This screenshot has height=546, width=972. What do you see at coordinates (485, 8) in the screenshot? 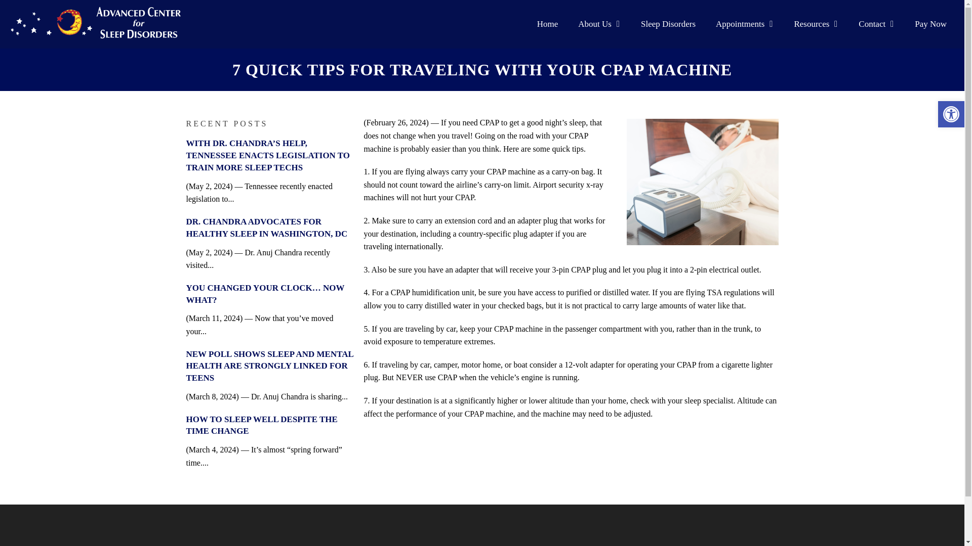
I see `View Our Four Locations` at bounding box center [485, 8].